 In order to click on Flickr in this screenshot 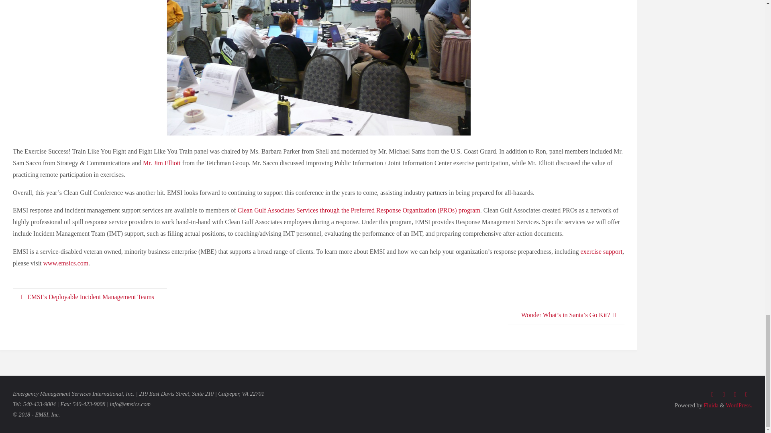, I will do `click(747, 395)`.